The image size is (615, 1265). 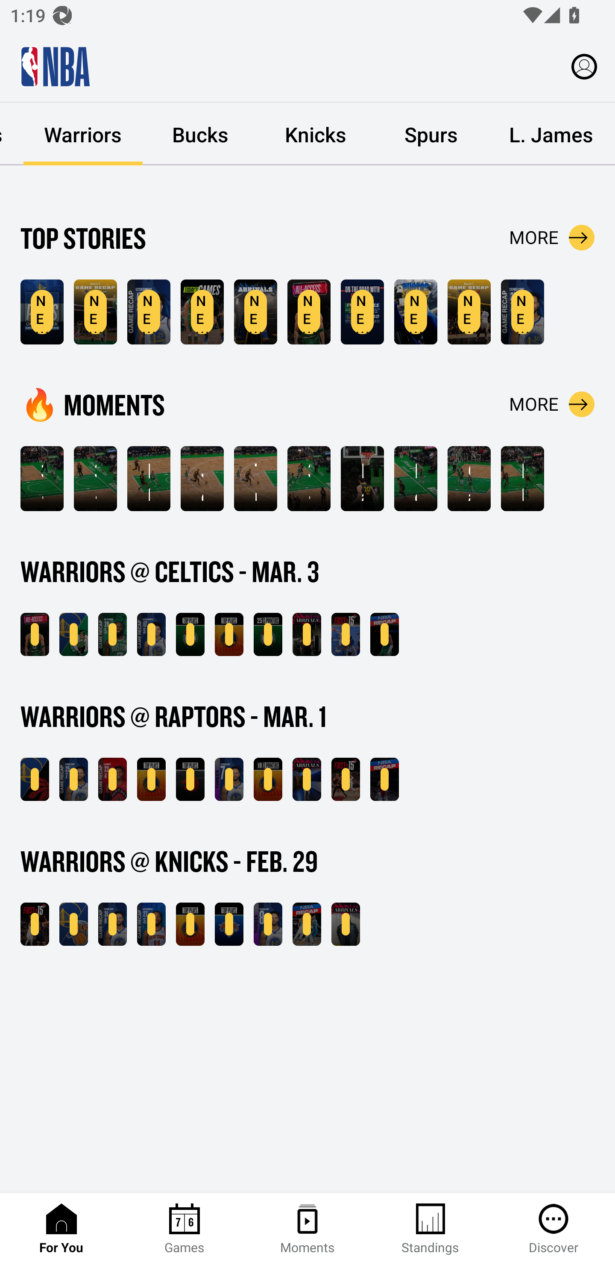 I want to click on BOS 140, GSW 88 - Mar 3 NEW, so click(x=73, y=634).